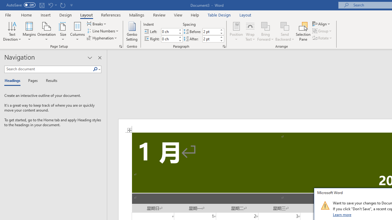 This screenshot has width=392, height=220. Describe the element at coordinates (29, 31) in the screenshot. I see `Margins` at that location.